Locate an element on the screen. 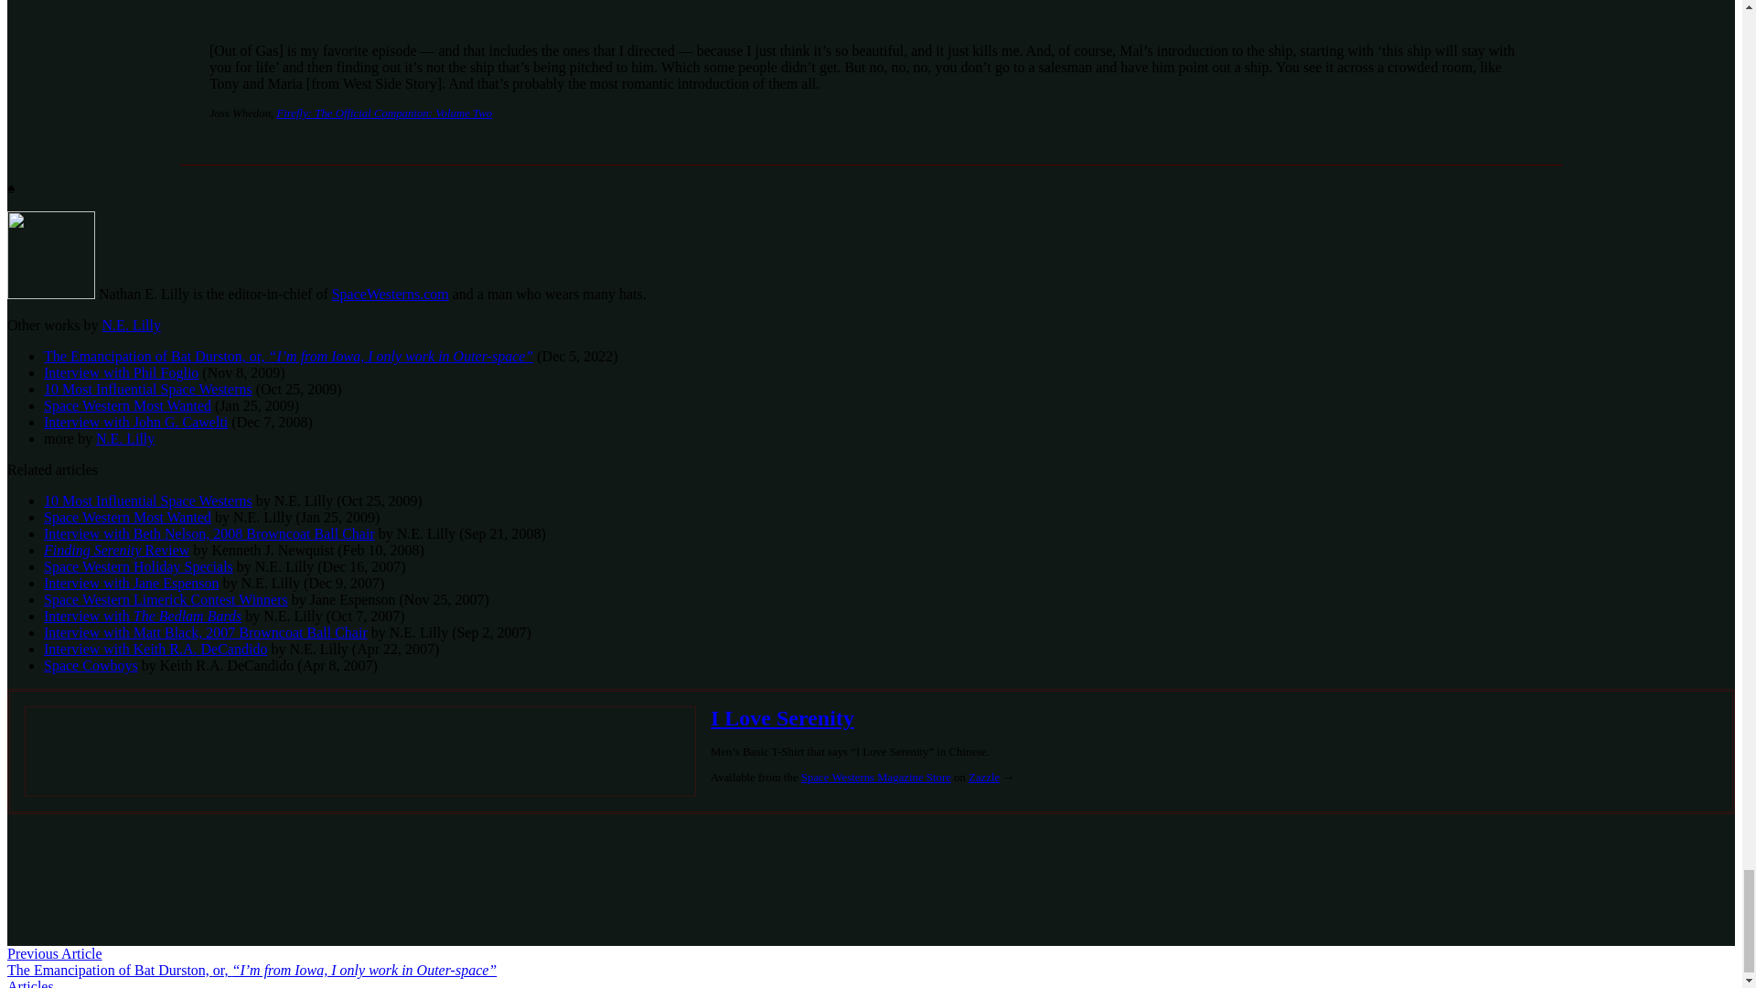  N.E. Lilly is located at coordinates (132, 324).